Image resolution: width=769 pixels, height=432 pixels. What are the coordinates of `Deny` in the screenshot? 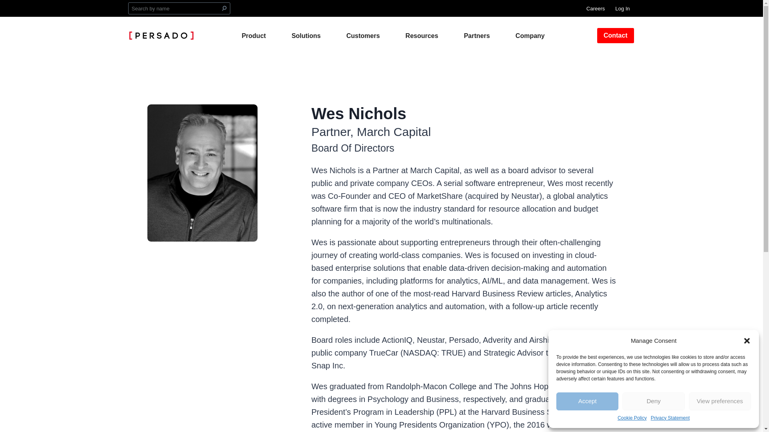 It's located at (653, 401).